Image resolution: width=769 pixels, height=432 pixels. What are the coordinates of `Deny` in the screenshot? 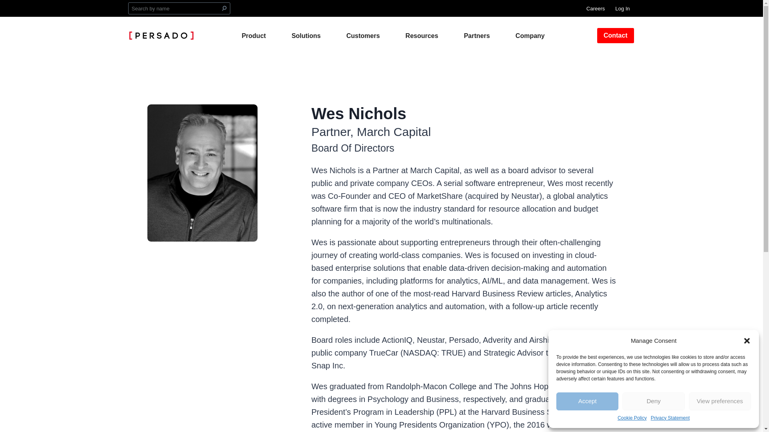 It's located at (653, 401).